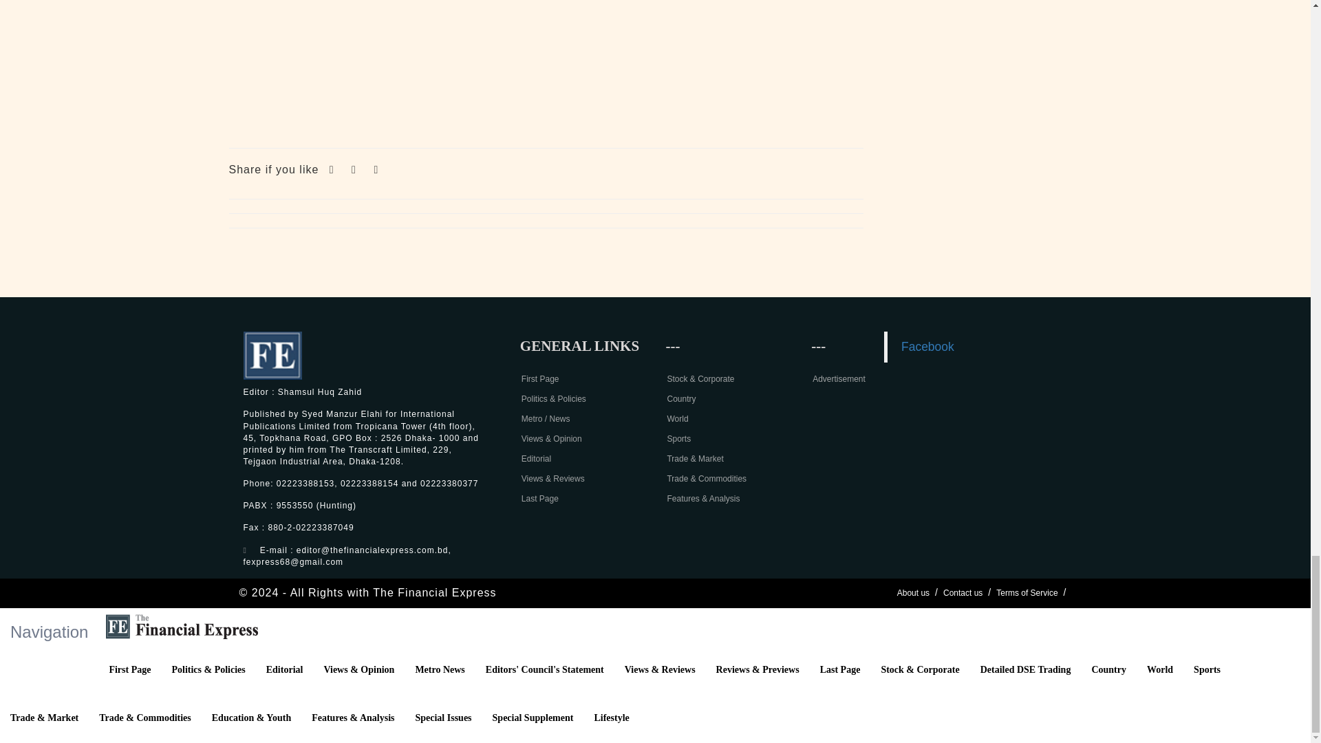 Image resolution: width=1321 pixels, height=743 pixels. Describe the element at coordinates (540, 379) in the screenshot. I see `First Page` at that location.